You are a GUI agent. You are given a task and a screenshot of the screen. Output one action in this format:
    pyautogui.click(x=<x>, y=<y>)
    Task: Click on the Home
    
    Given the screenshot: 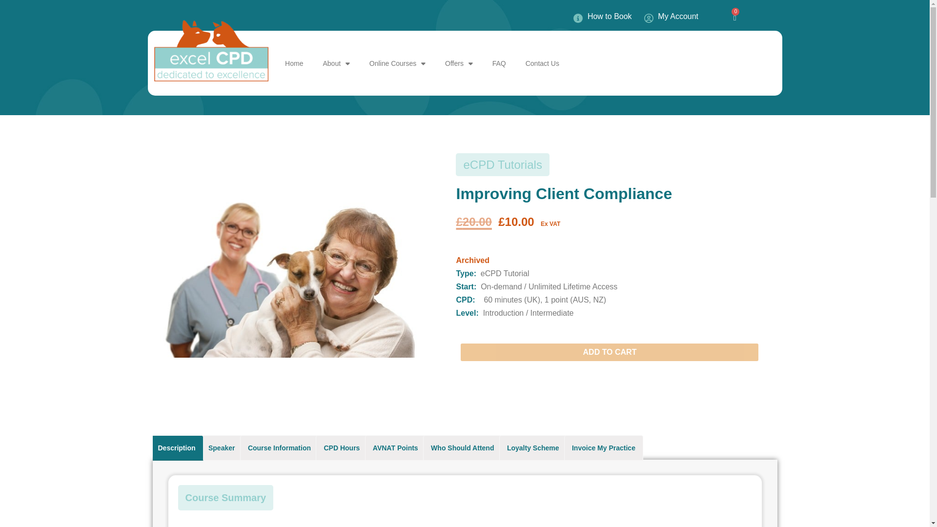 What is the action you would take?
    pyautogui.click(x=294, y=63)
    